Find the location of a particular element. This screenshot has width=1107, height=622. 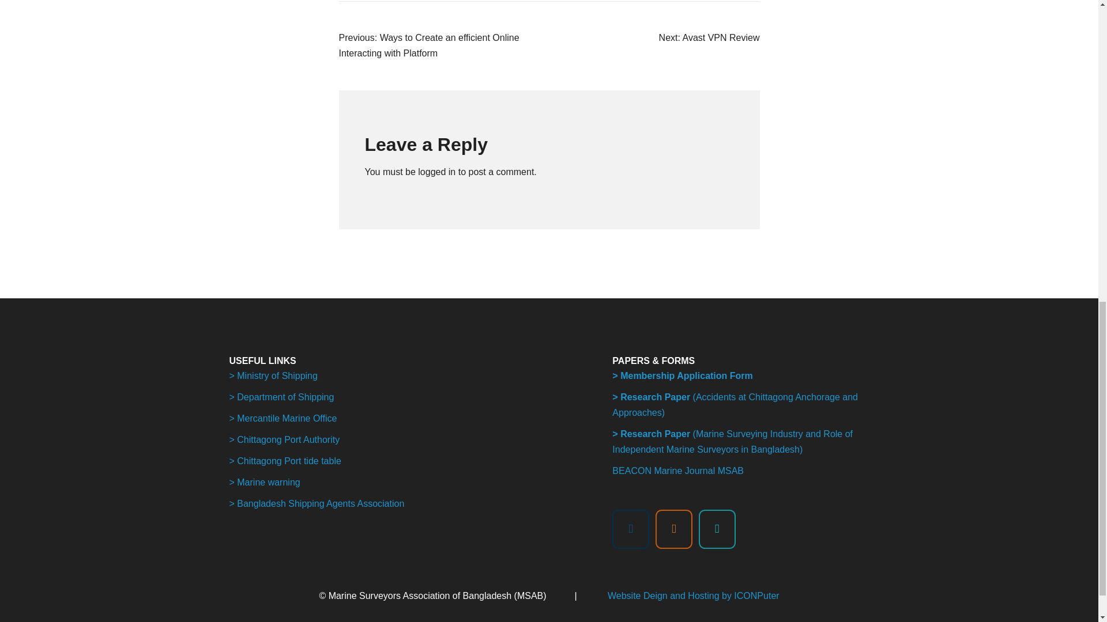

Phone Marine Surveyors Association of Bangladesh is located at coordinates (717, 529).